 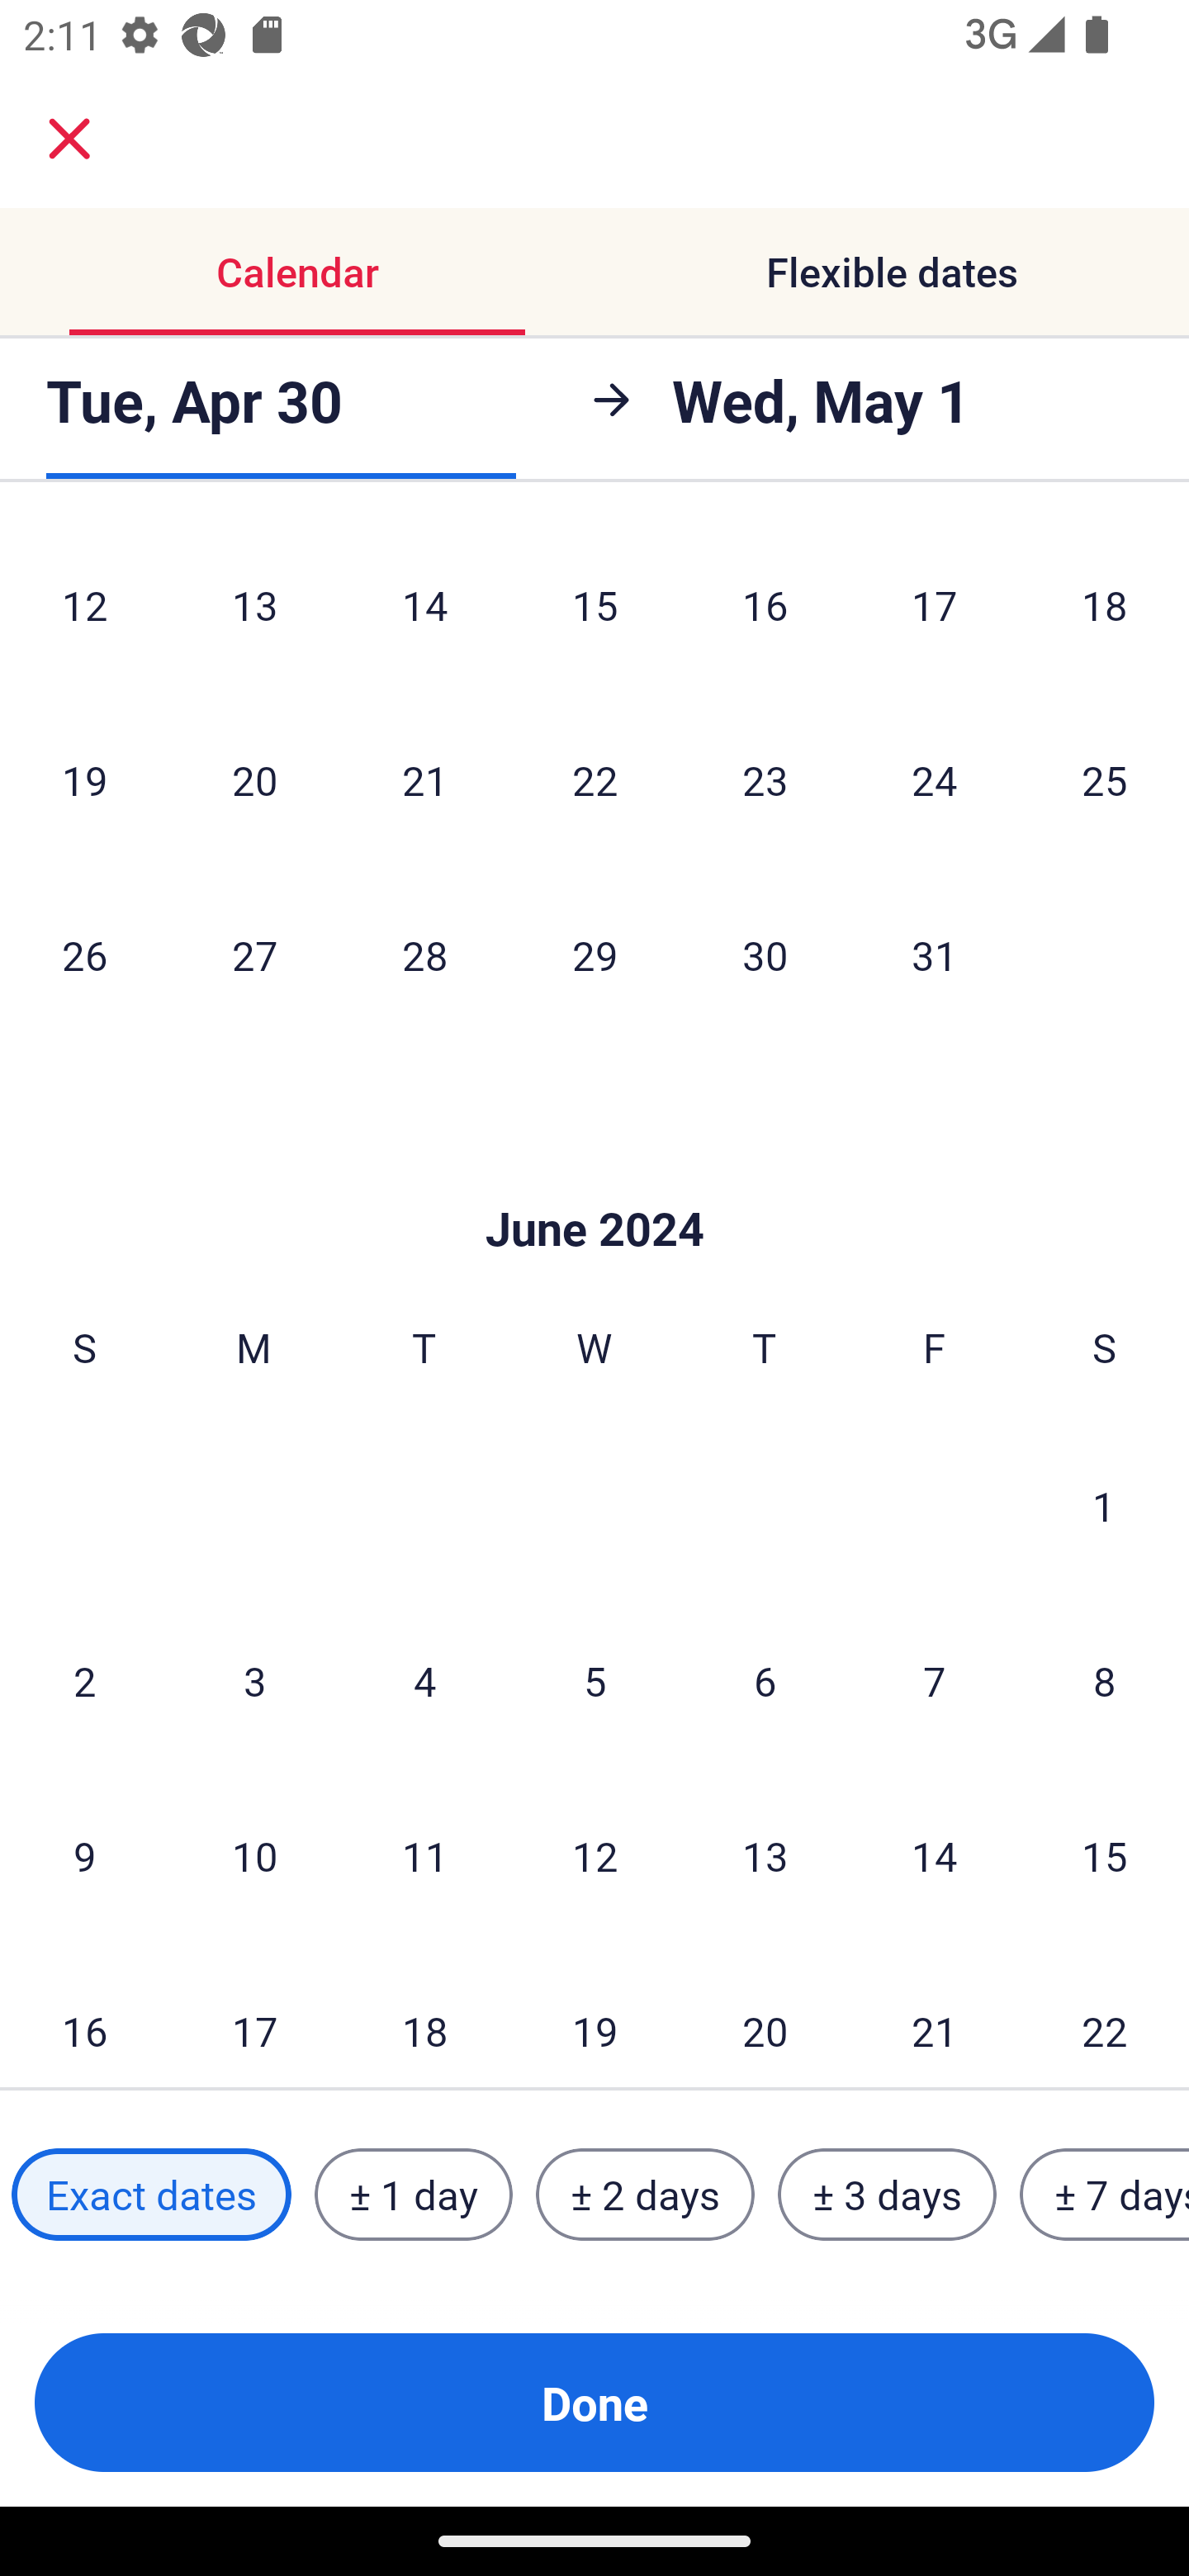 What do you see at coordinates (1105, 2195) in the screenshot?
I see `± 7 days` at bounding box center [1105, 2195].